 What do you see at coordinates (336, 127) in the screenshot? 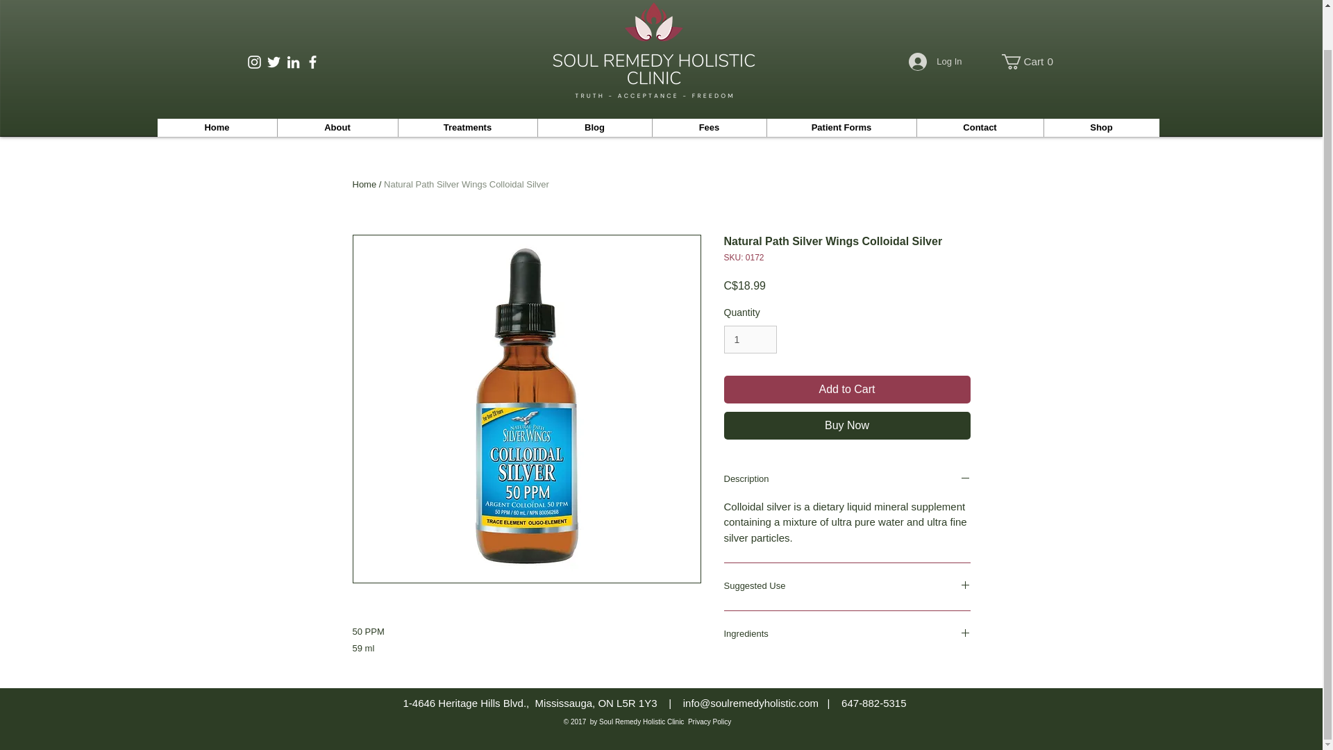
I see `1` at bounding box center [336, 127].